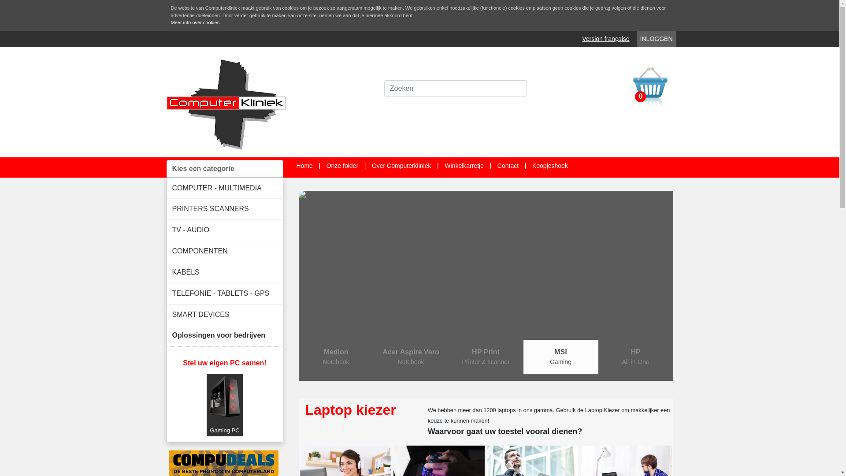  Describe the element at coordinates (508, 166) in the screenshot. I see `Contact` at that location.